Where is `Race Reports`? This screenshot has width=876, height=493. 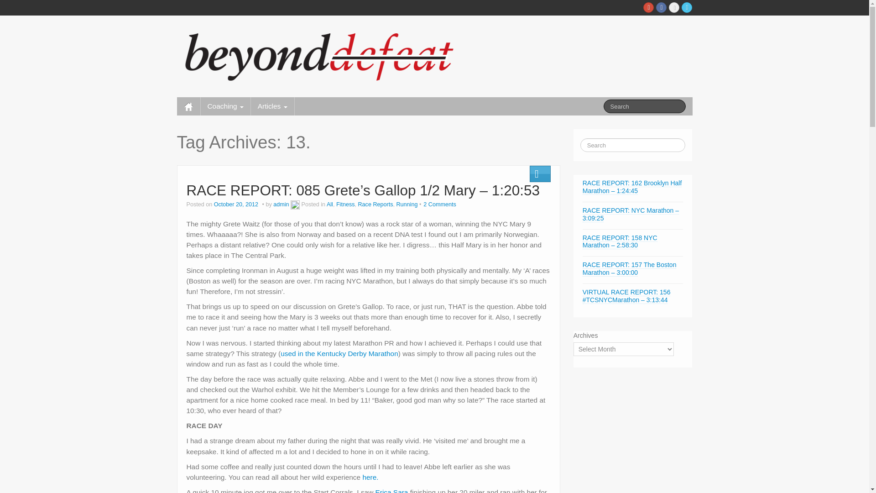
Race Reports is located at coordinates (376, 204).